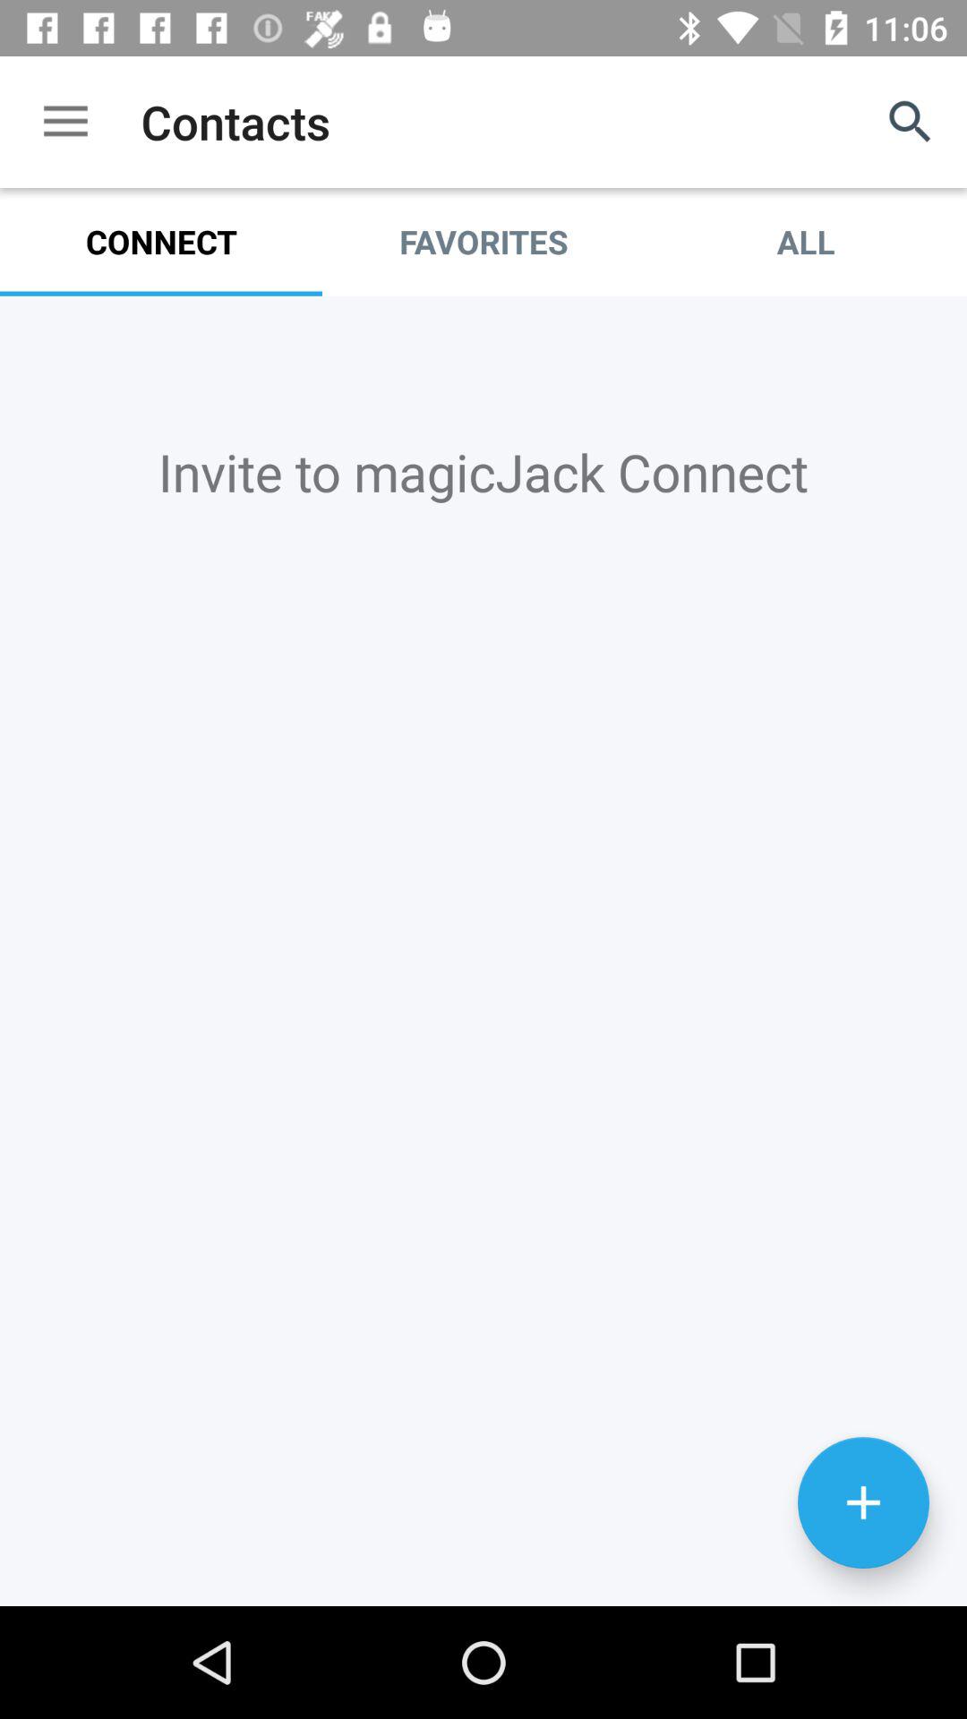 The image size is (967, 1719). What do you see at coordinates (483, 242) in the screenshot?
I see `select the icon next to all item` at bounding box center [483, 242].